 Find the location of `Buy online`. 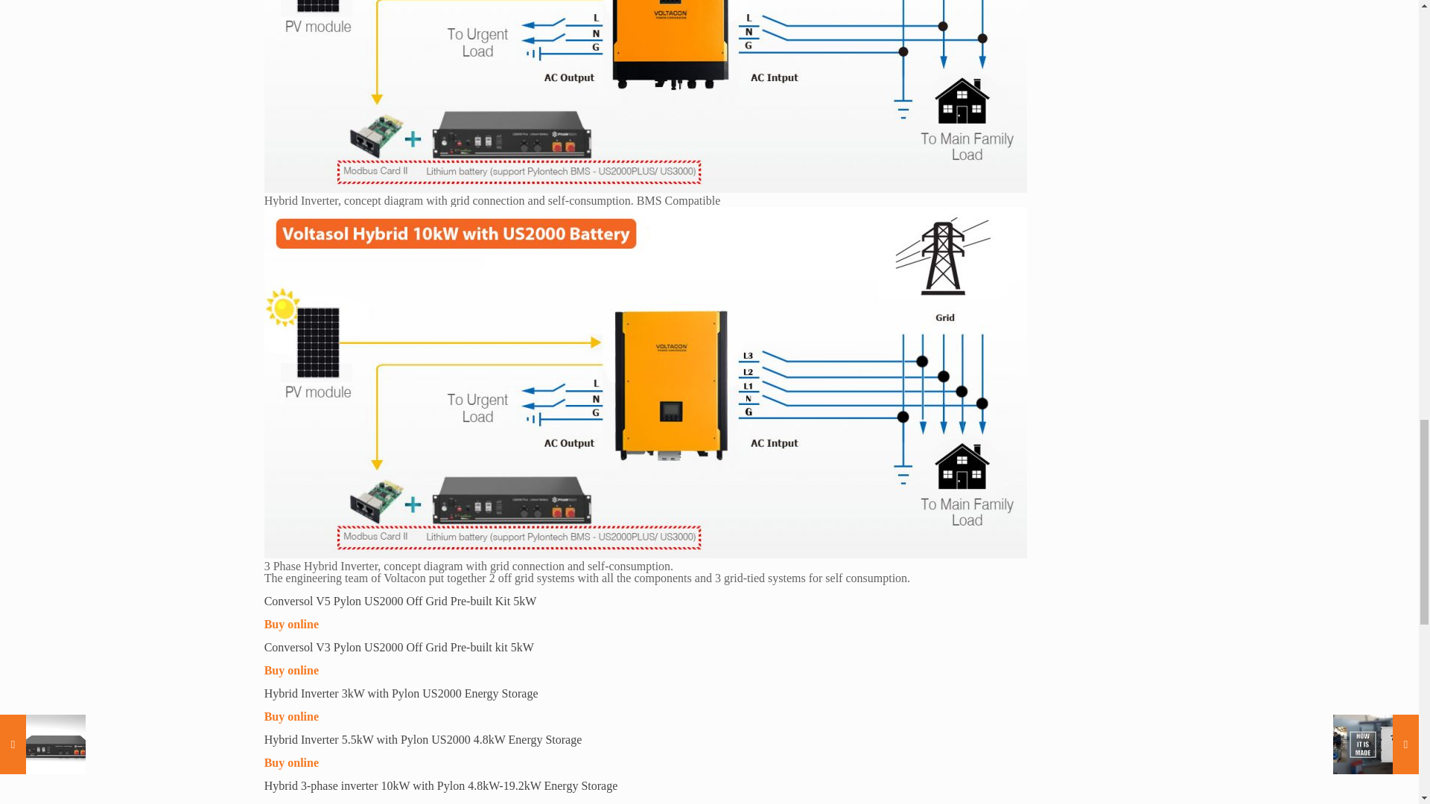

Buy online is located at coordinates (292, 762).